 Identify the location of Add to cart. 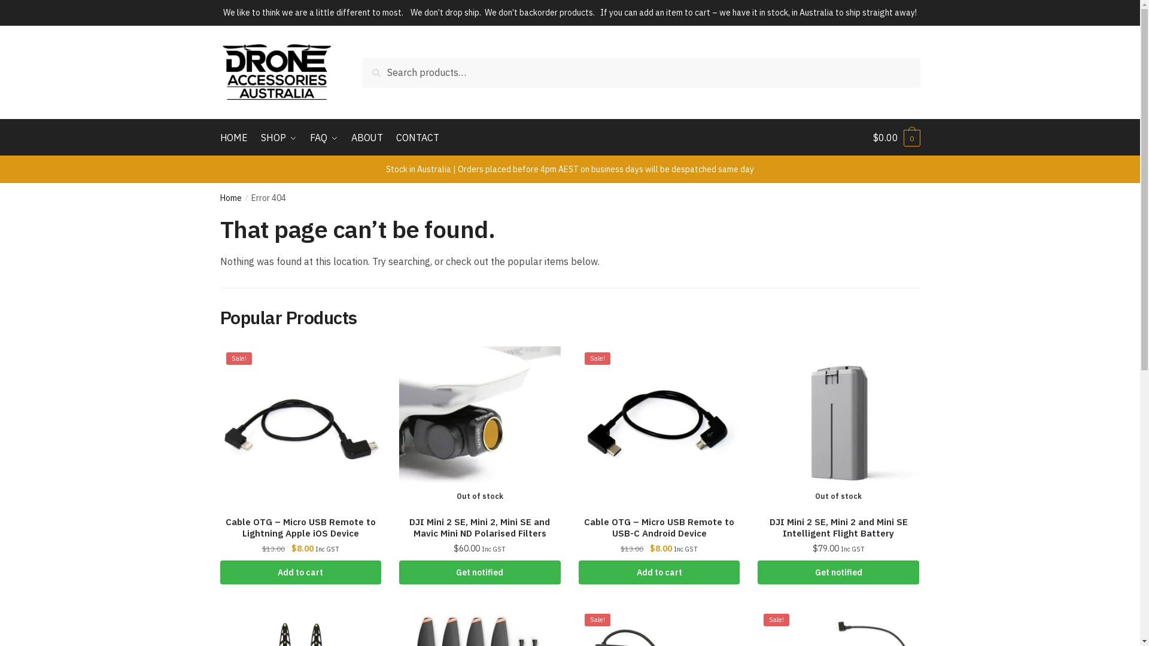
(301, 572).